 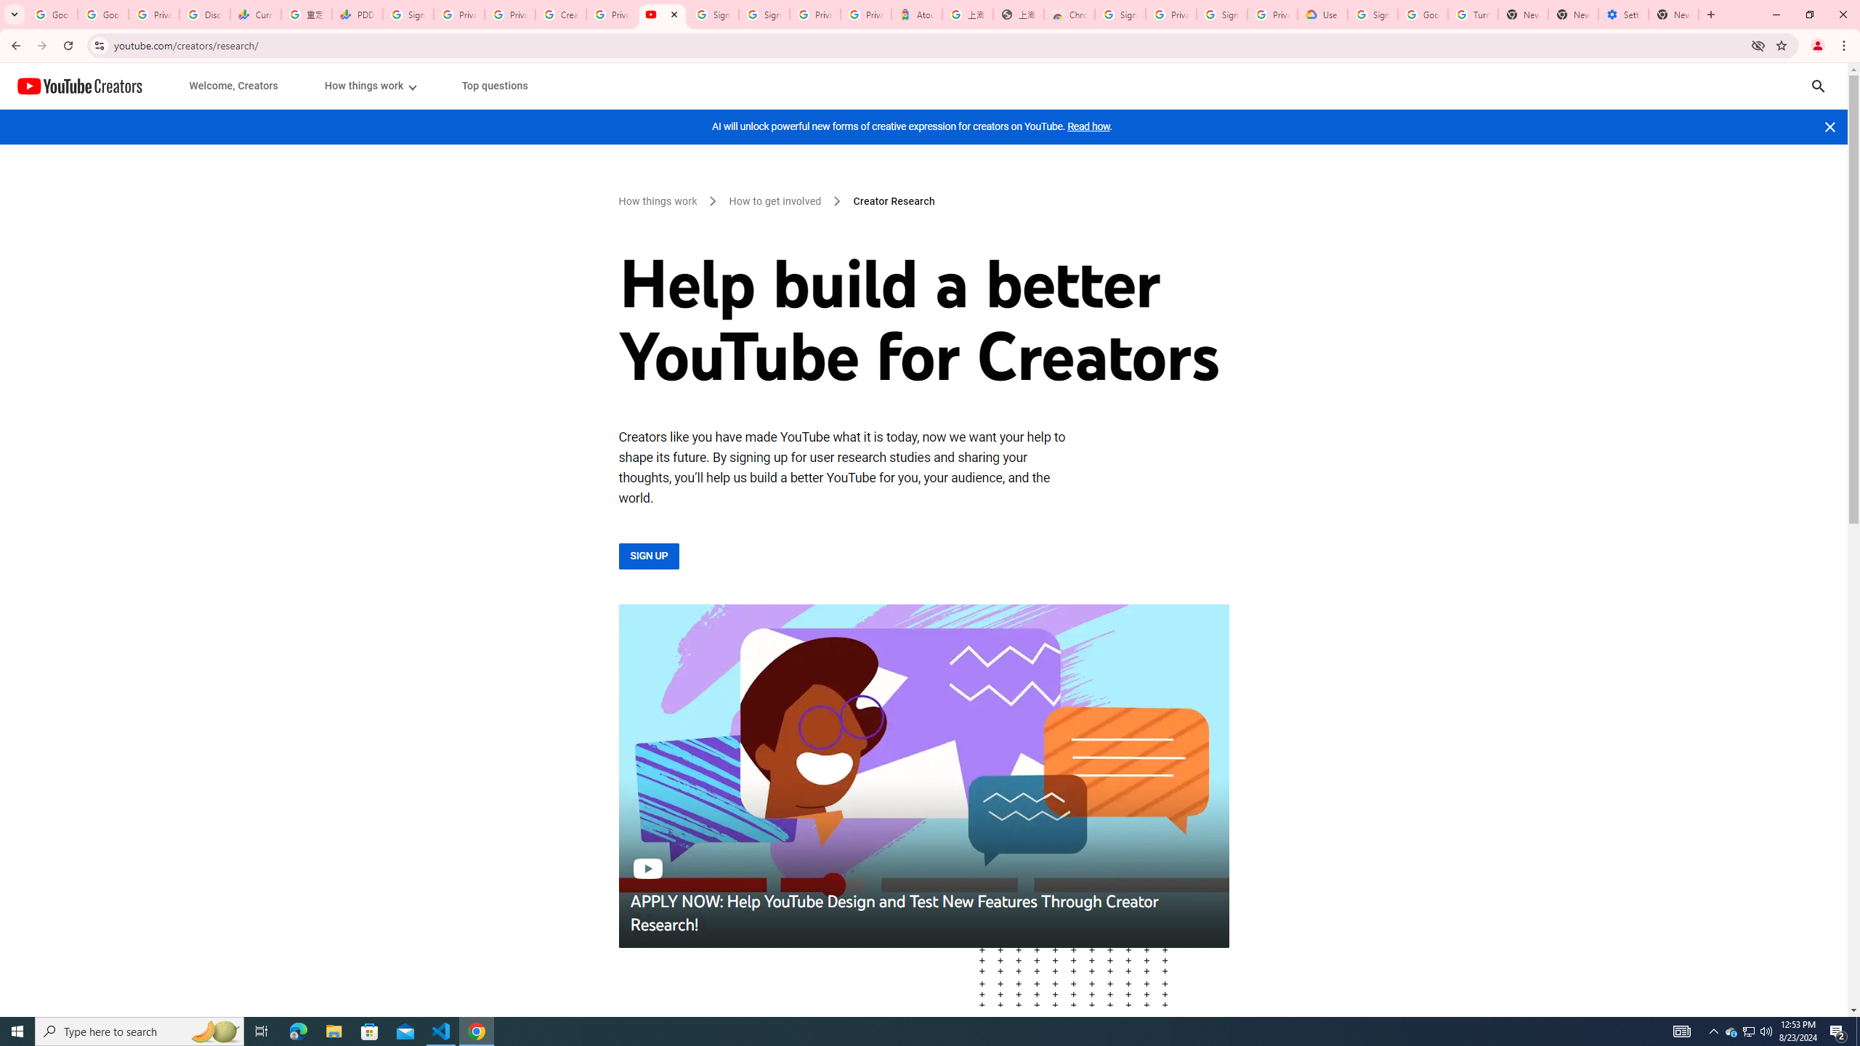 What do you see at coordinates (1120, 15) in the screenshot?
I see `Sign in - Google Accounts` at bounding box center [1120, 15].